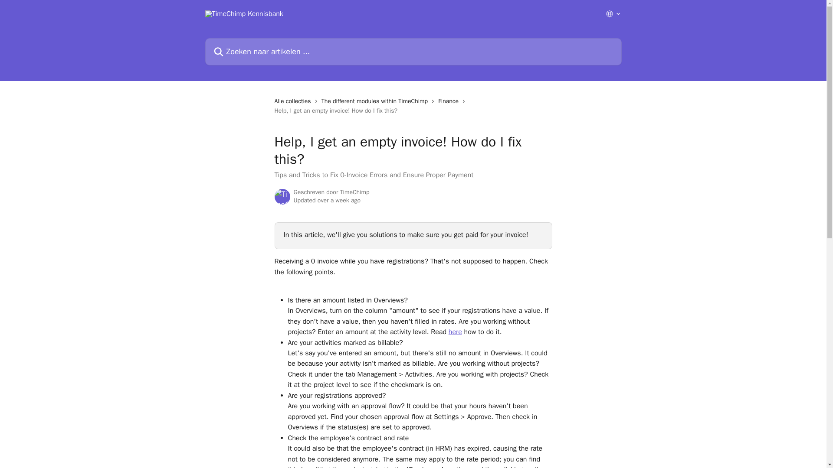 The height and width of the screenshot is (468, 833). What do you see at coordinates (450, 101) in the screenshot?
I see `Finance` at bounding box center [450, 101].